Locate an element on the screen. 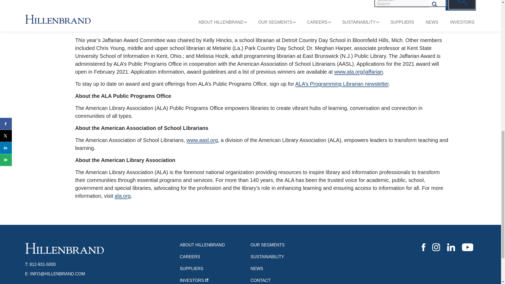  INVESTORS is located at coordinates (215, 280).